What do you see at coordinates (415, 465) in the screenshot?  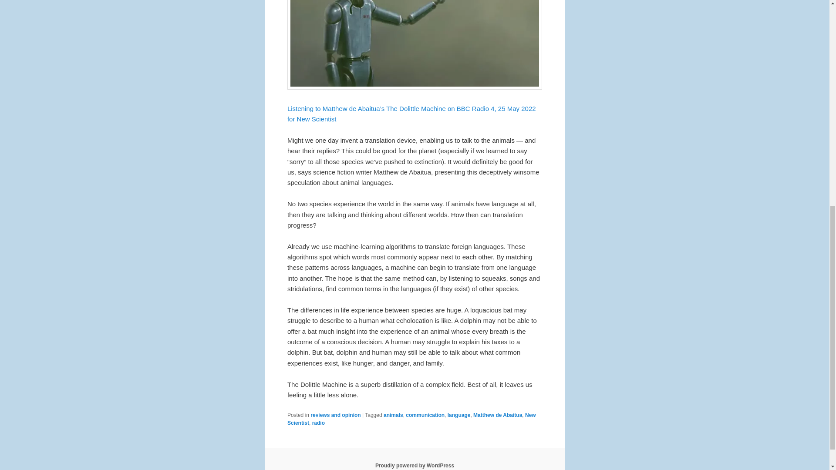 I see `Semantic Personal Publishing Platform` at bounding box center [415, 465].